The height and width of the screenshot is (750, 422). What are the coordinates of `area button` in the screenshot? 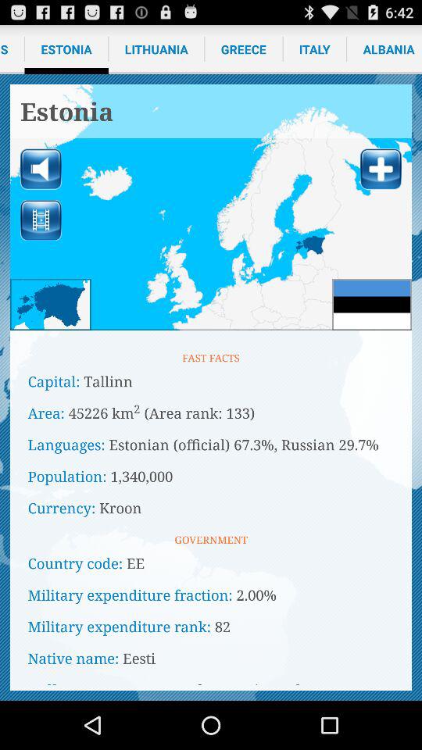 It's located at (50, 305).